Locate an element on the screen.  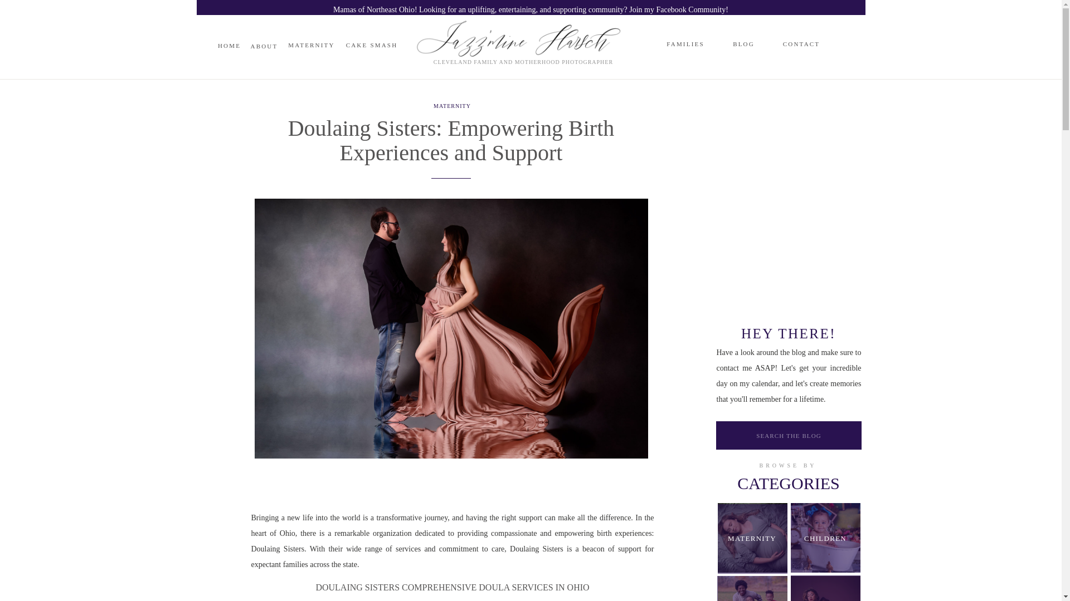
FAMILIES is located at coordinates (684, 31).